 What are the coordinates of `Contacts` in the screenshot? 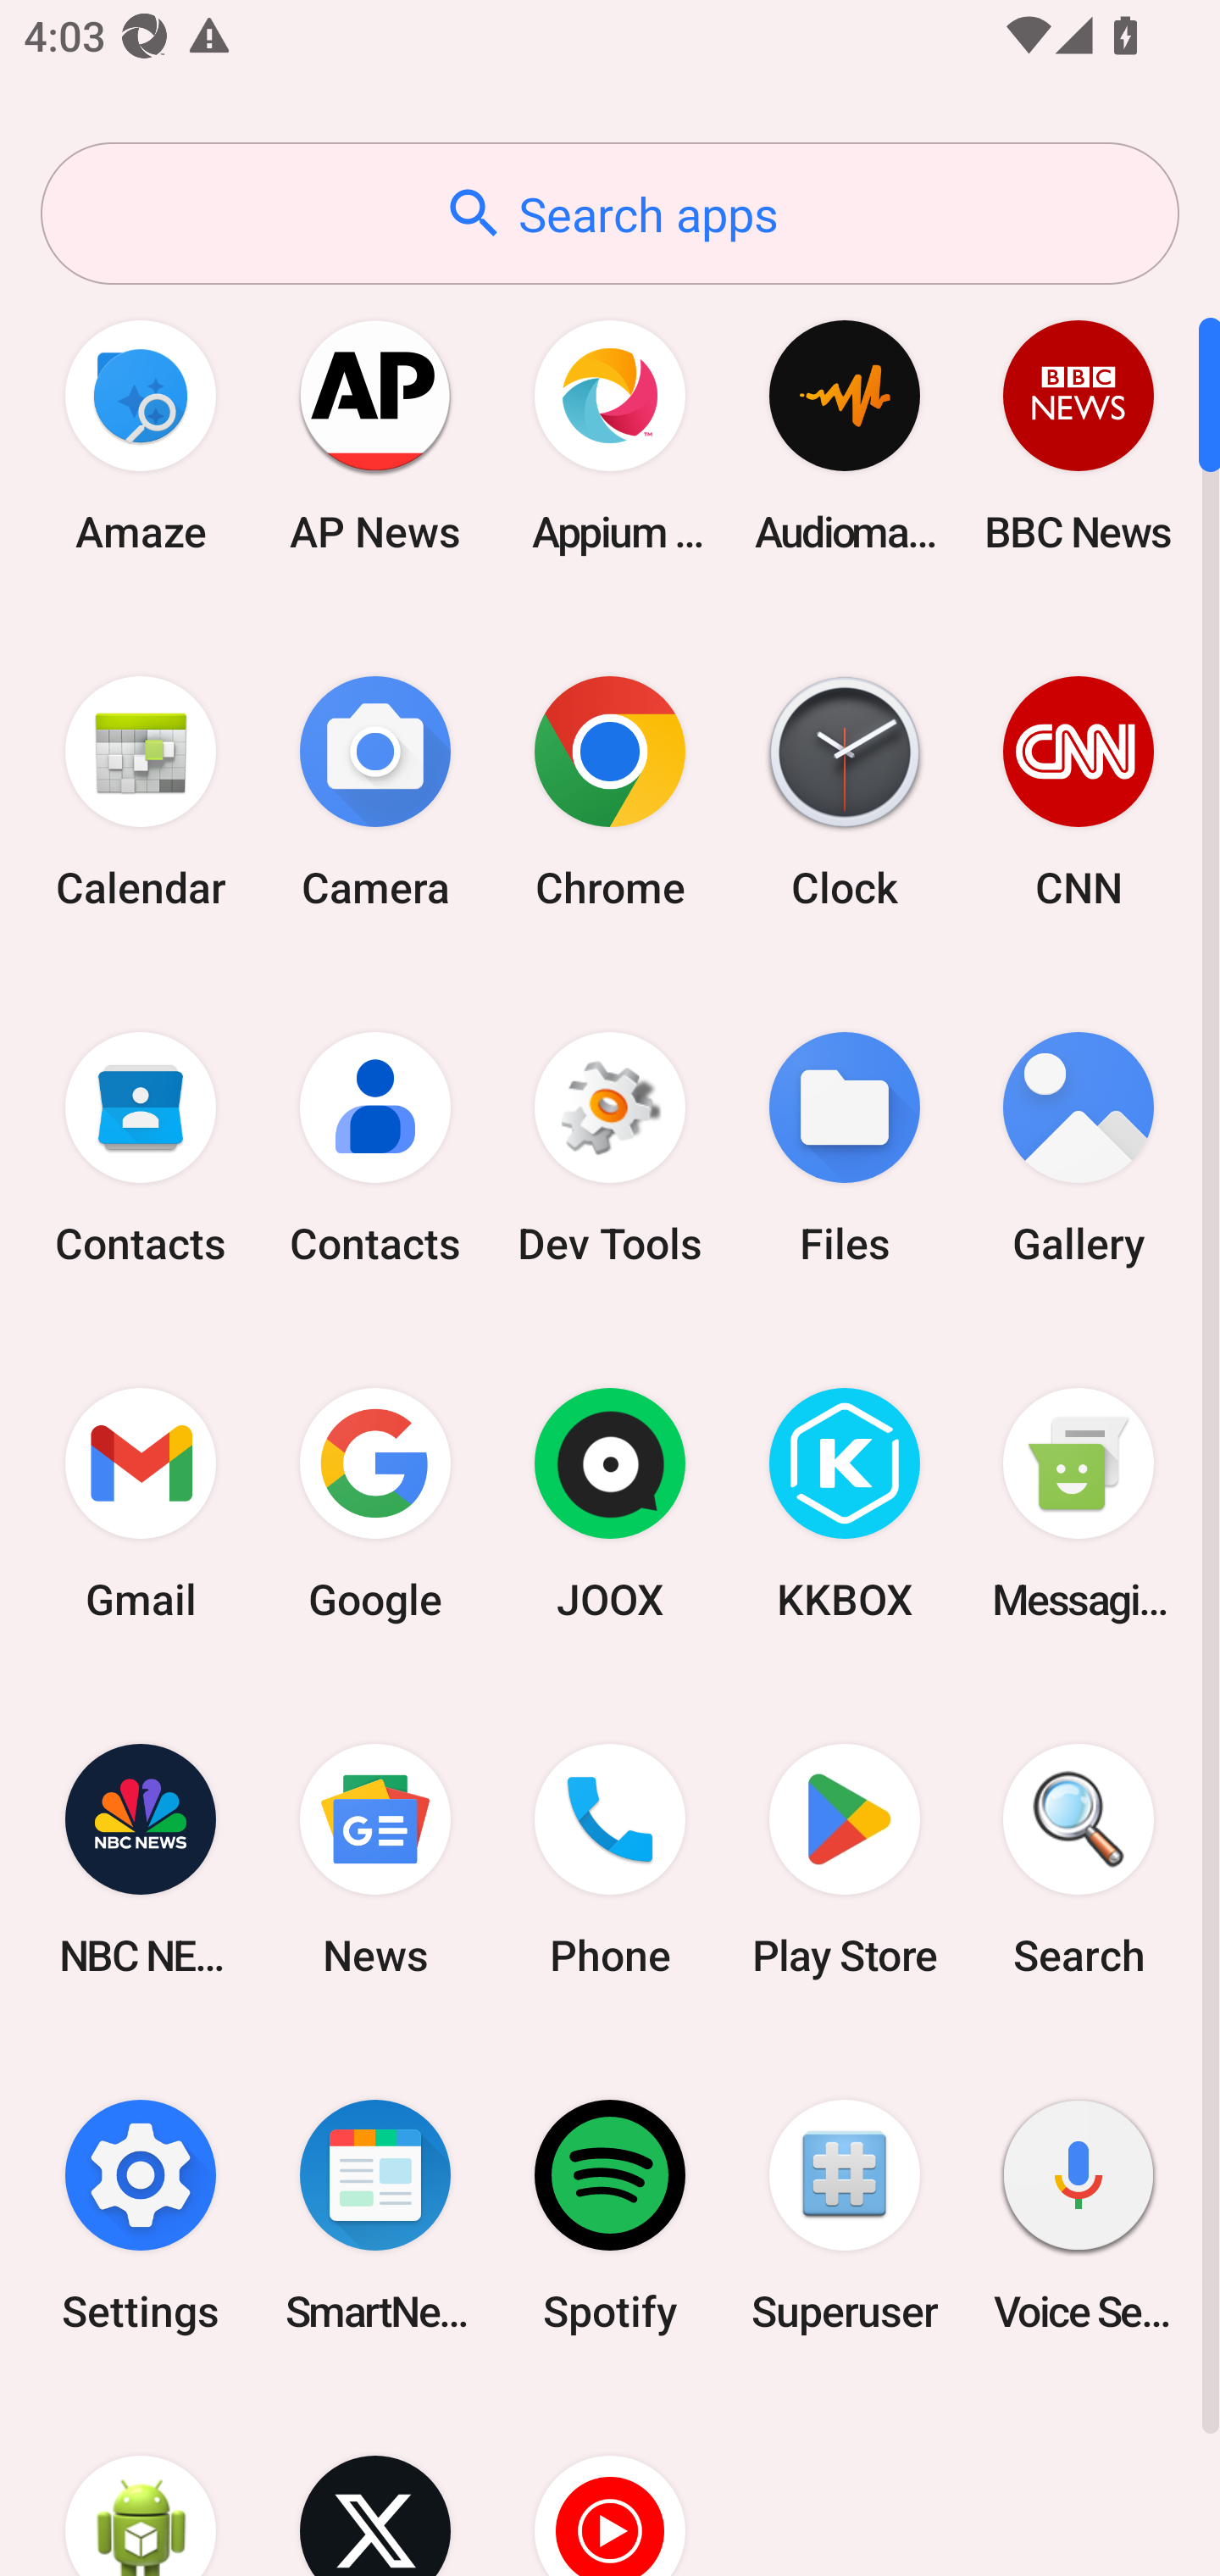 It's located at (375, 1149).